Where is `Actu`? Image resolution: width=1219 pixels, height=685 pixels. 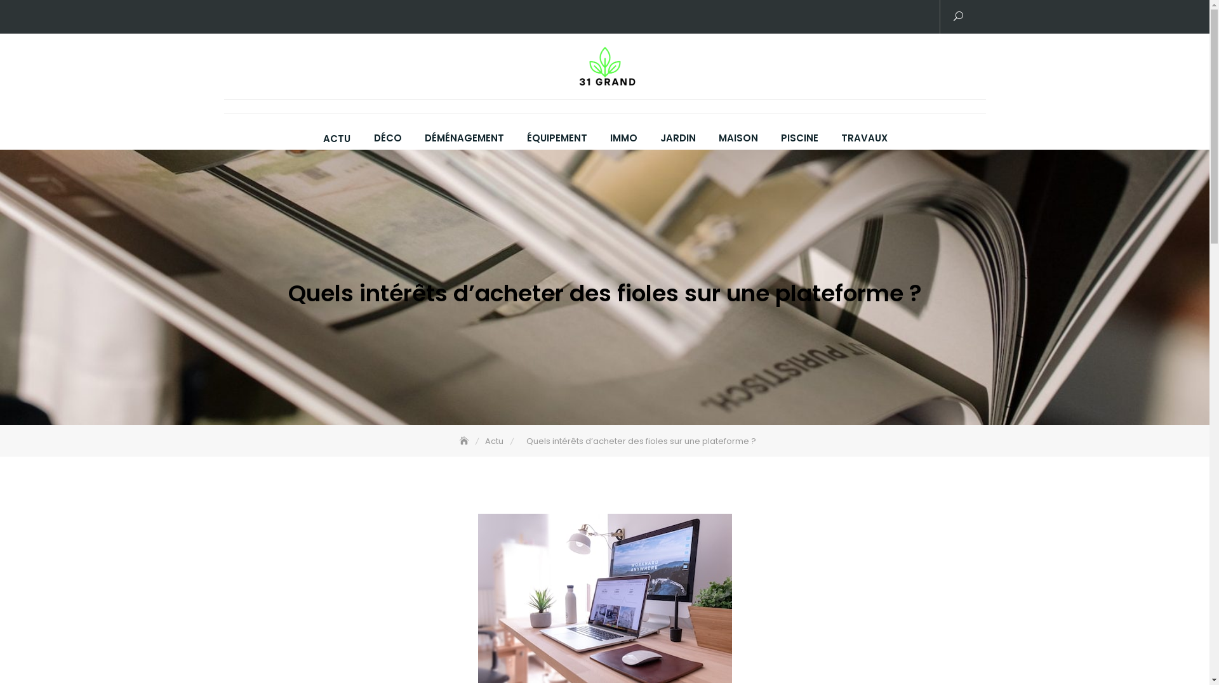 Actu is located at coordinates (495, 441).